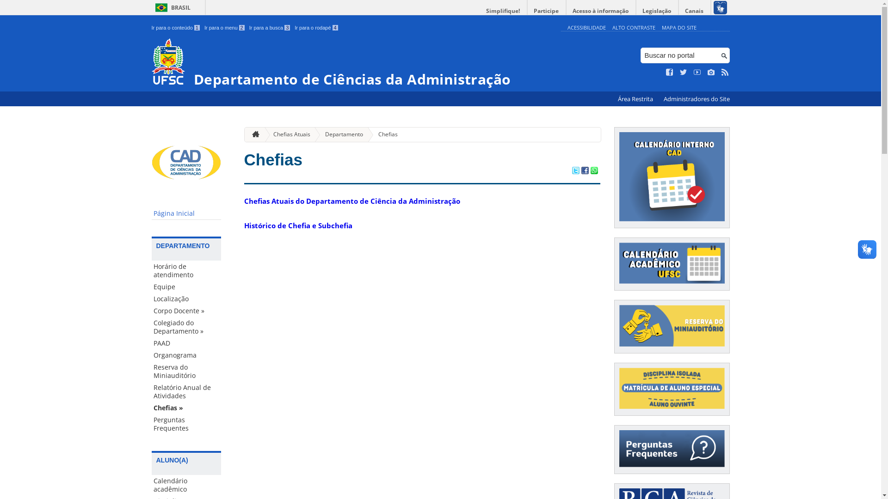  I want to click on Departamento, so click(340, 135).